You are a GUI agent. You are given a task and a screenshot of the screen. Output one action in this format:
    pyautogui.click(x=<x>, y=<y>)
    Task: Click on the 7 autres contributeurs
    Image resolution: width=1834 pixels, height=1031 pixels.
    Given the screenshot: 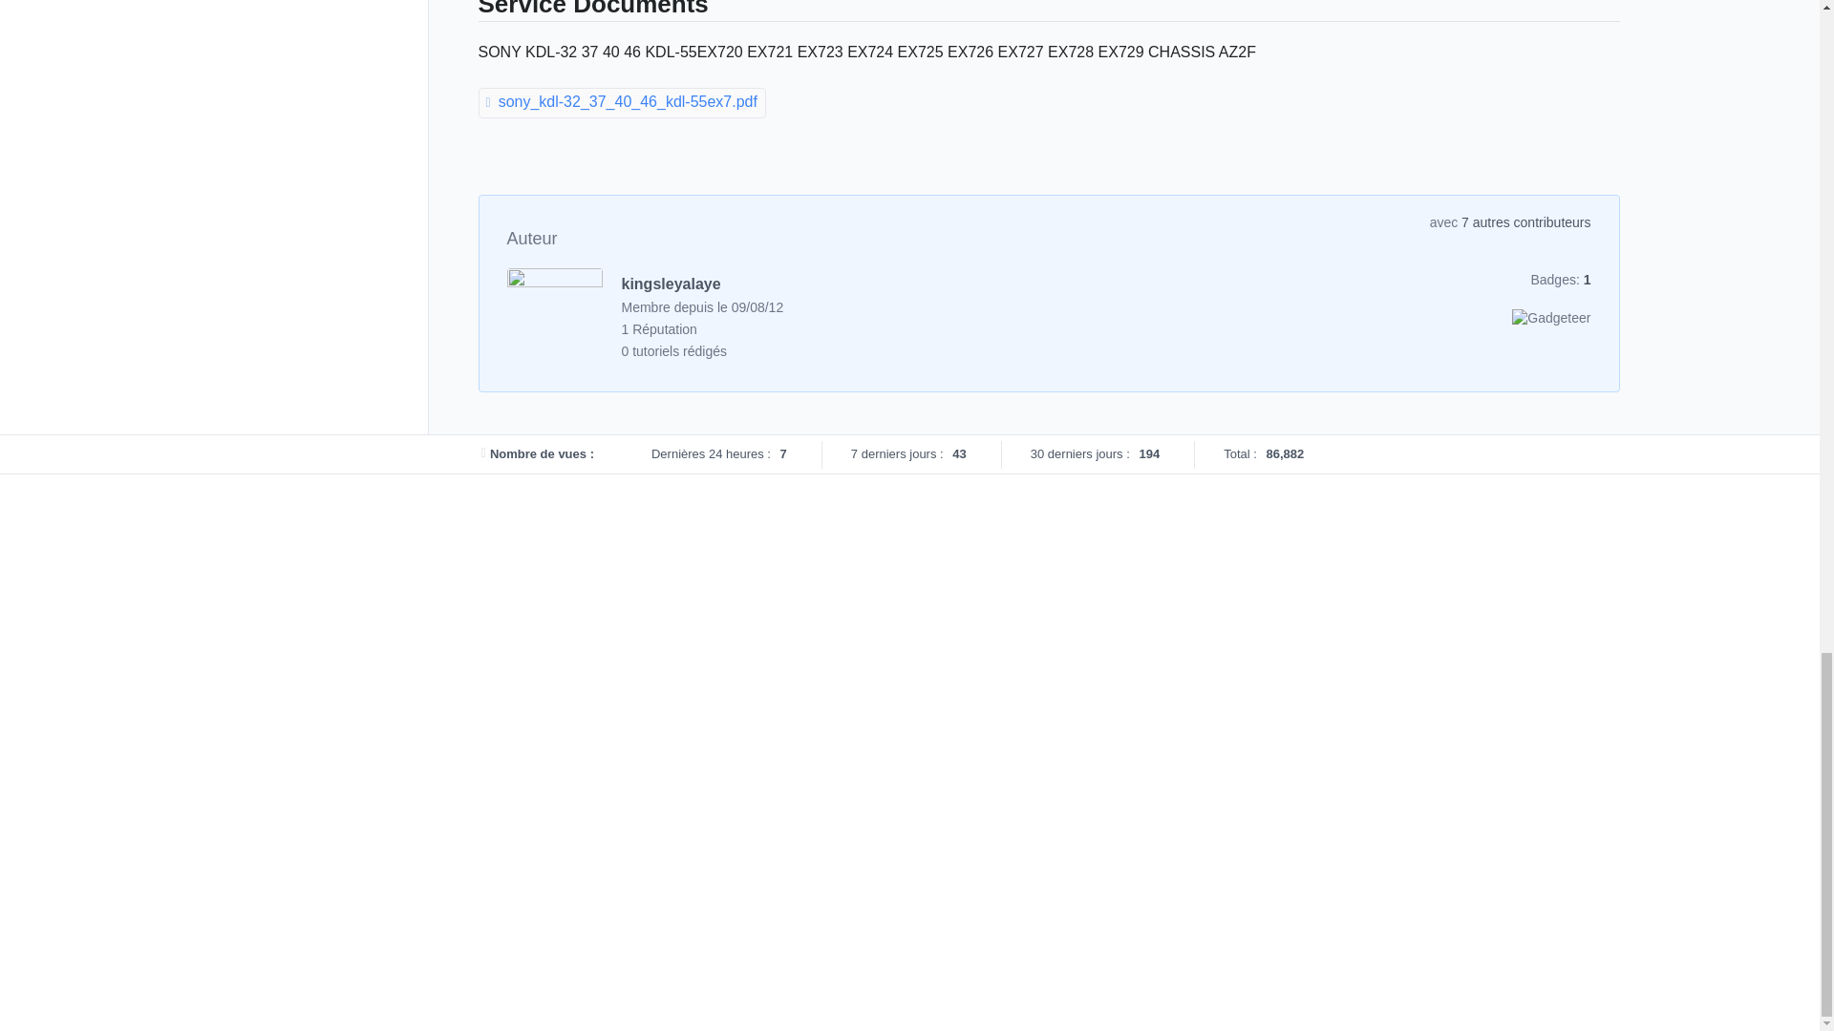 What is the action you would take?
    pyautogui.click(x=1525, y=221)
    